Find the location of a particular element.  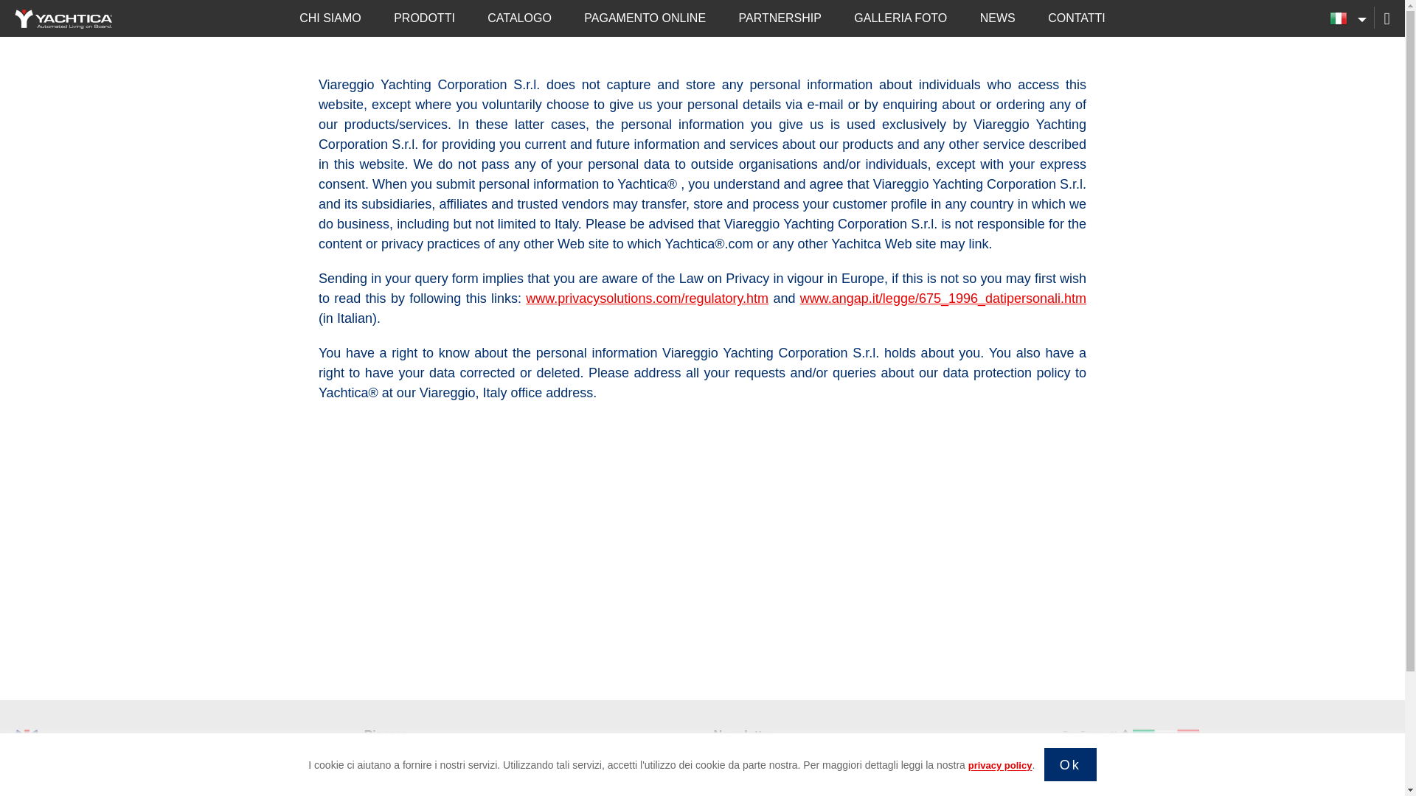

PARTNERSHIP is located at coordinates (780, 22).